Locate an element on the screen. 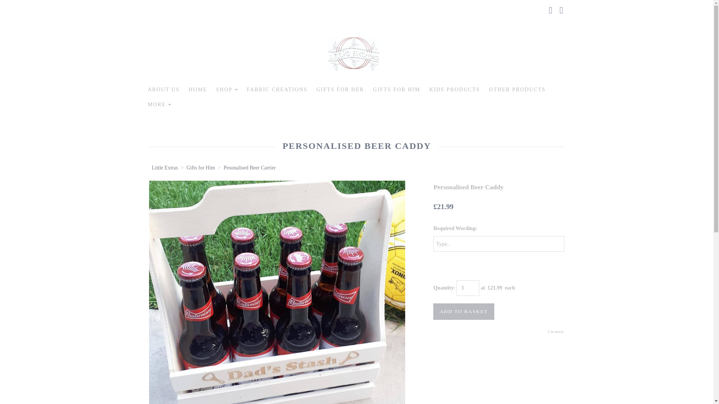 Image resolution: width=719 pixels, height=404 pixels. 1 is located at coordinates (468, 288).